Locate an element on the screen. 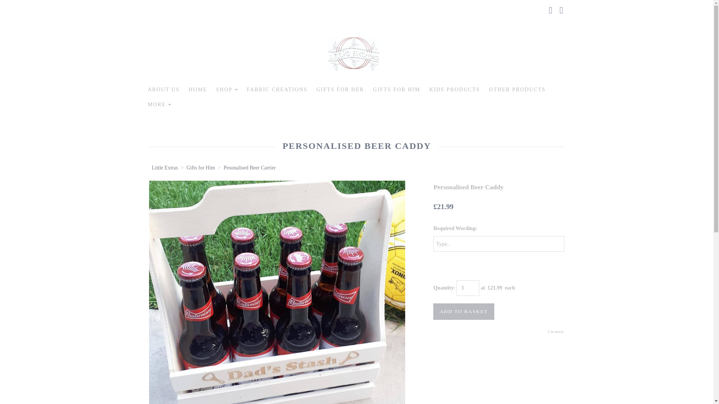 Image resolution: width=719 pixels, height=404 pixels. 1 is located at coordinates (468, 288).